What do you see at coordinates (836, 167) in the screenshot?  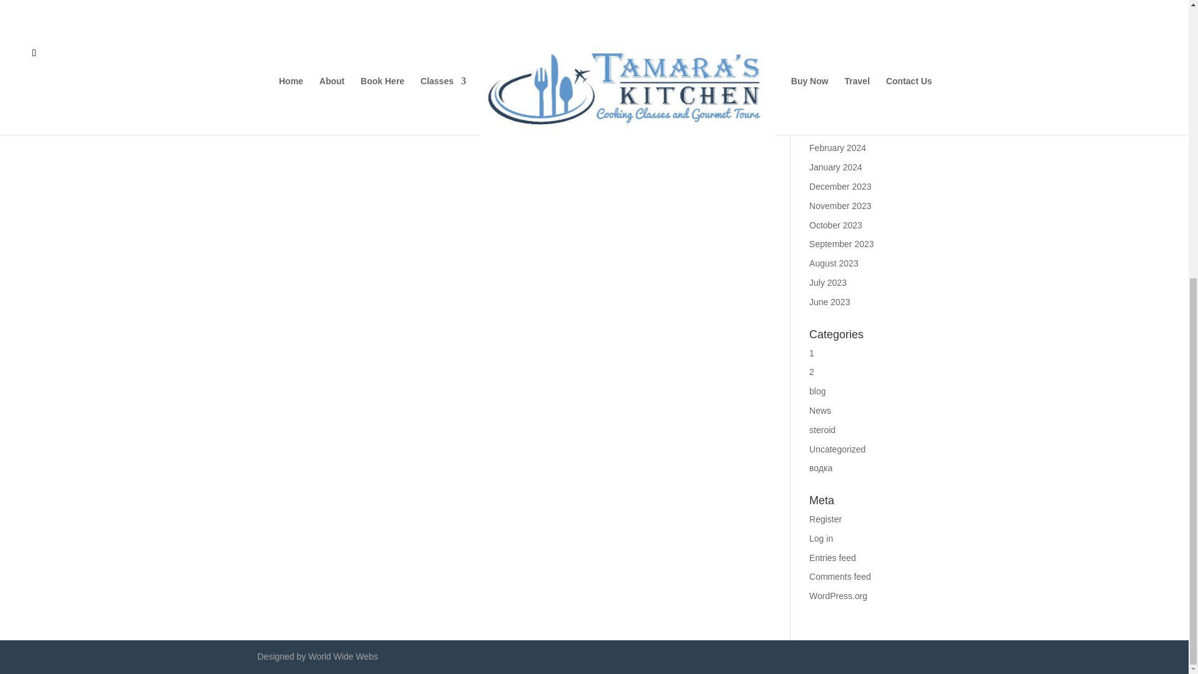 I see `January 2024` at bounding box center [836, 167].